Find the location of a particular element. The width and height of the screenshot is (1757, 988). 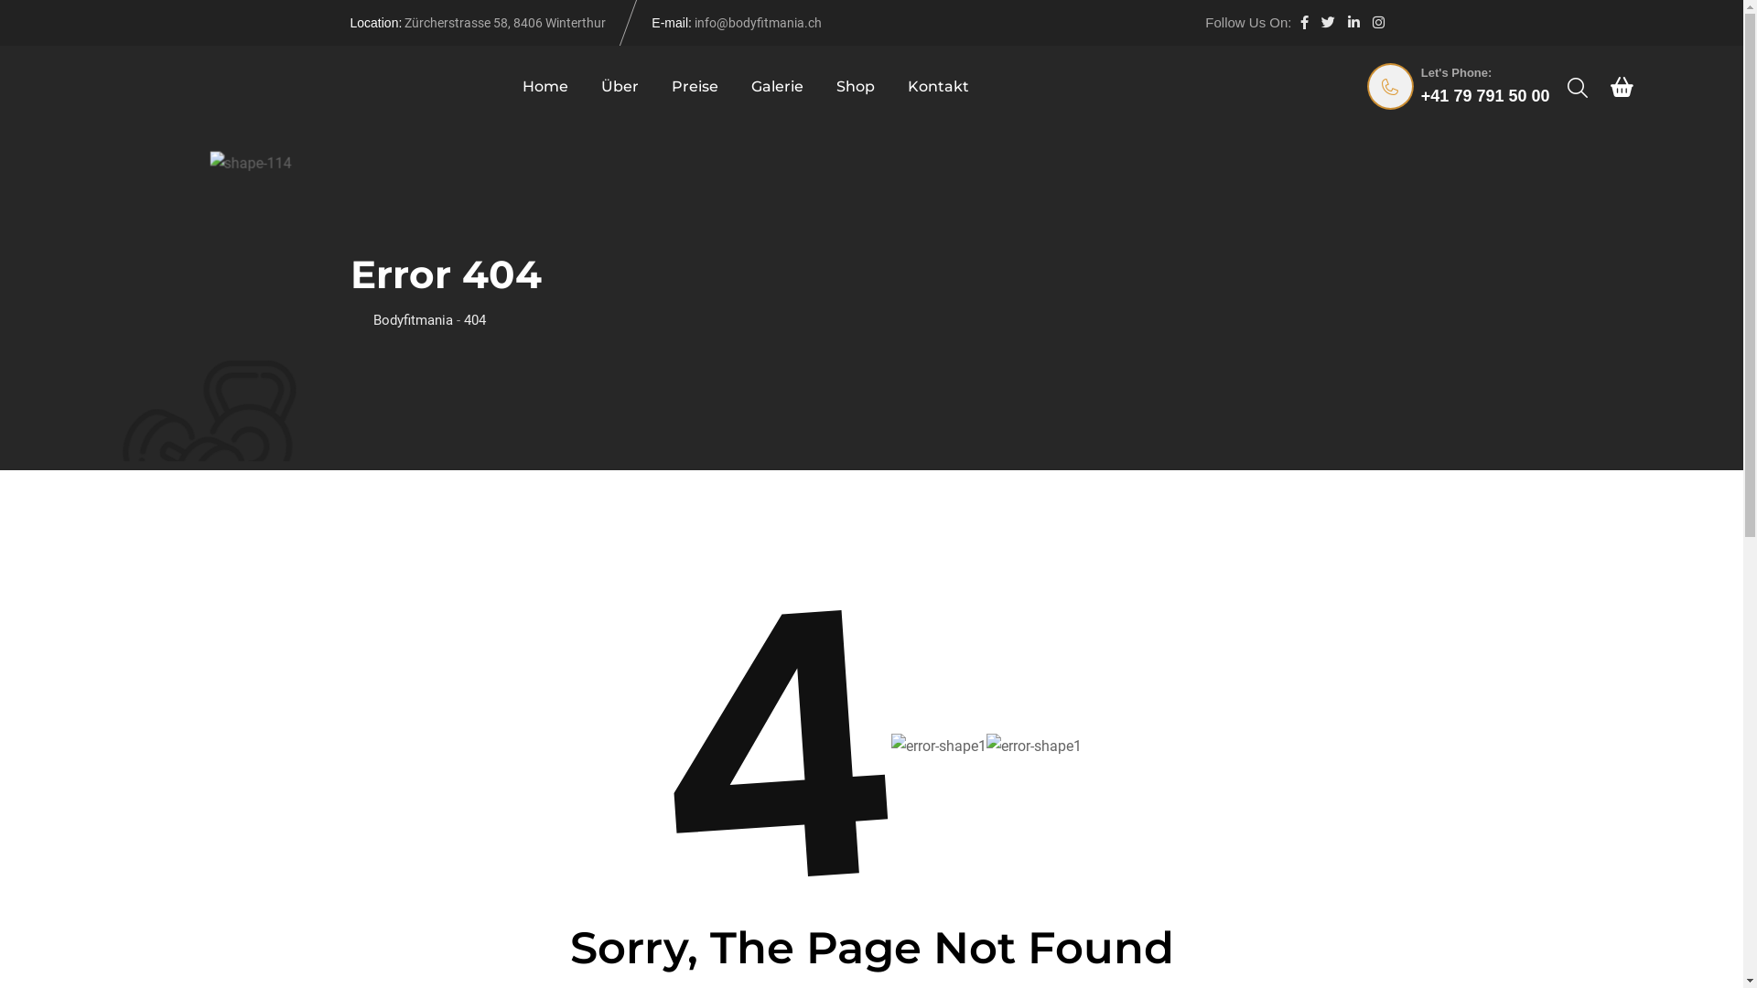

info@bodyfitmania.ch is located at coordinates (758, 23).